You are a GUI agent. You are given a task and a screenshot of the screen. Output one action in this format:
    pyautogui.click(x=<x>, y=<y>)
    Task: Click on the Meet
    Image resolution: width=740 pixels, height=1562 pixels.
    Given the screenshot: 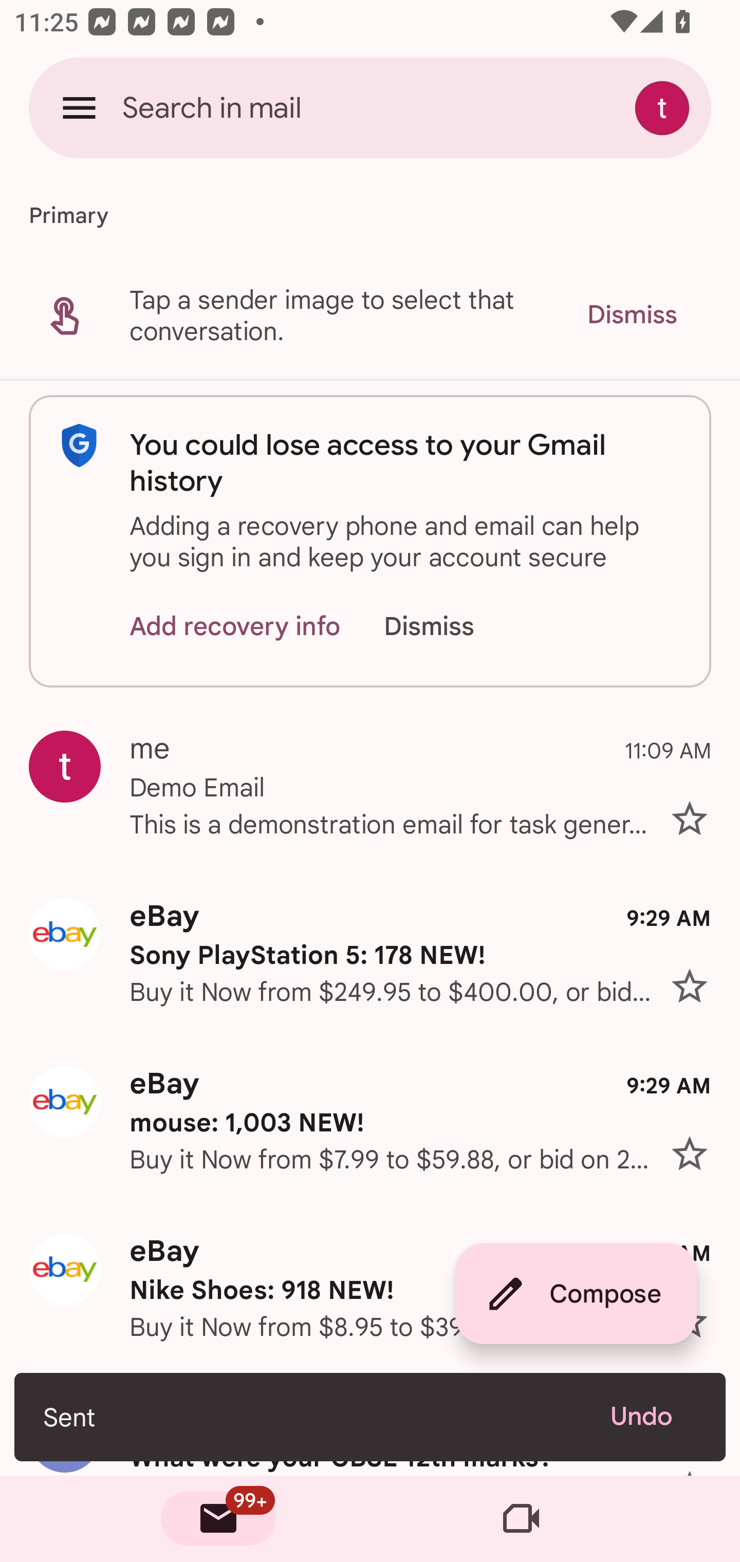 What is the action you would take?
    pyautogui.click(x=521, y=1519)
    